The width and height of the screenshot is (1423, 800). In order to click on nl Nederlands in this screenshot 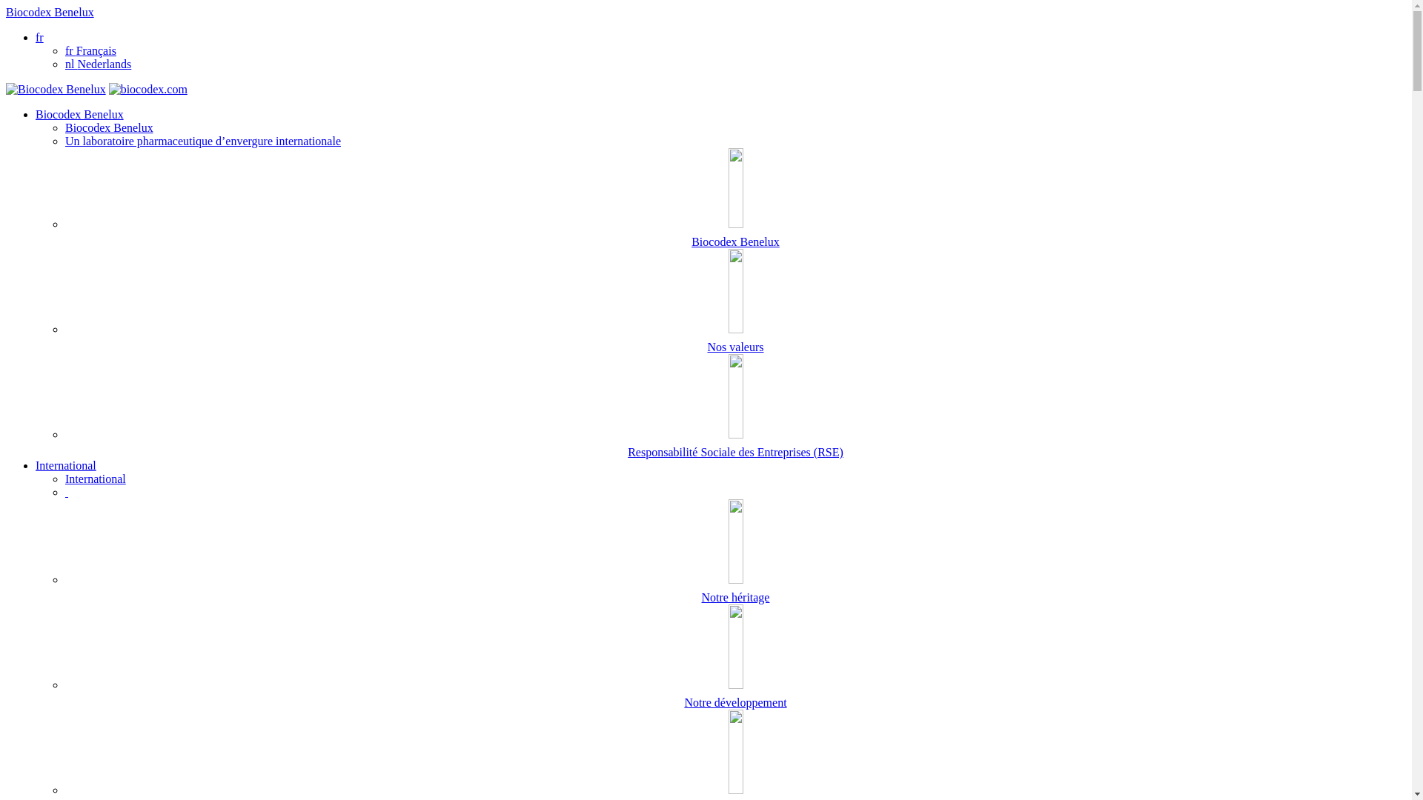, I will do `click(98, 64)`.